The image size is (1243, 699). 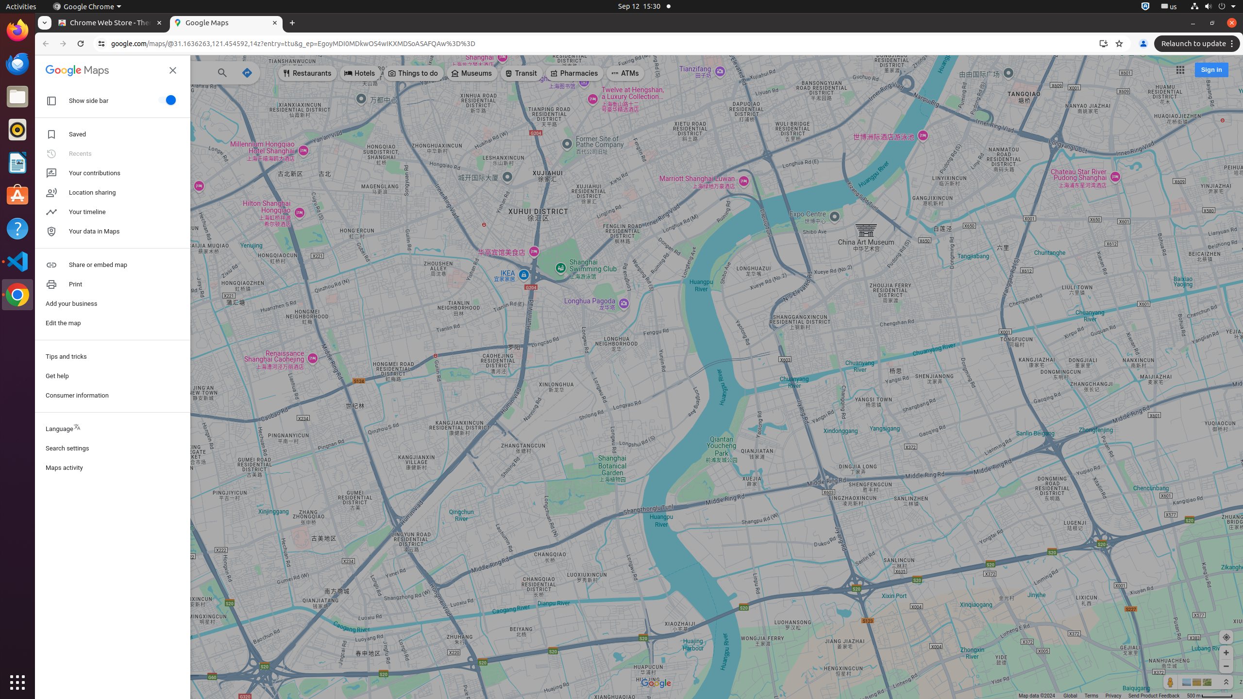 What do you see at coordinates (1198, 44) in the screenshot?
I see `Relaunch to update` at bounding box center [1198, 44].